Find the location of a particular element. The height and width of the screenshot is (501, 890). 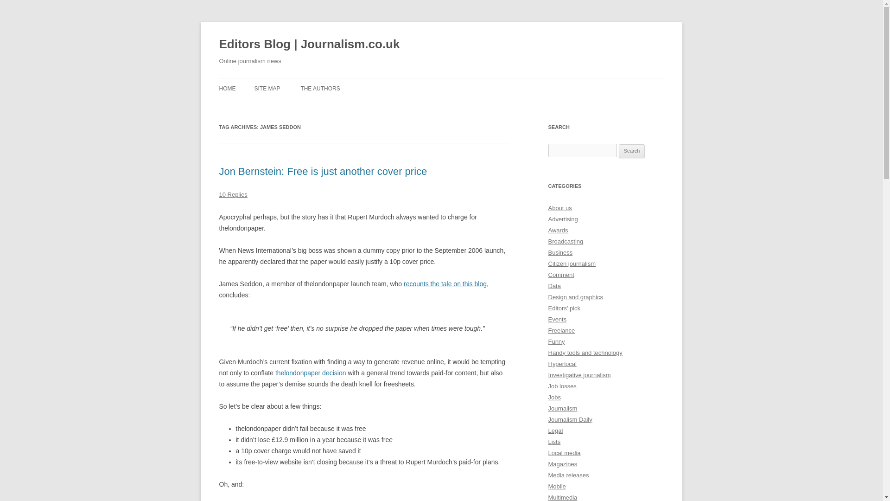

Search is located at coordinates (632, 151).